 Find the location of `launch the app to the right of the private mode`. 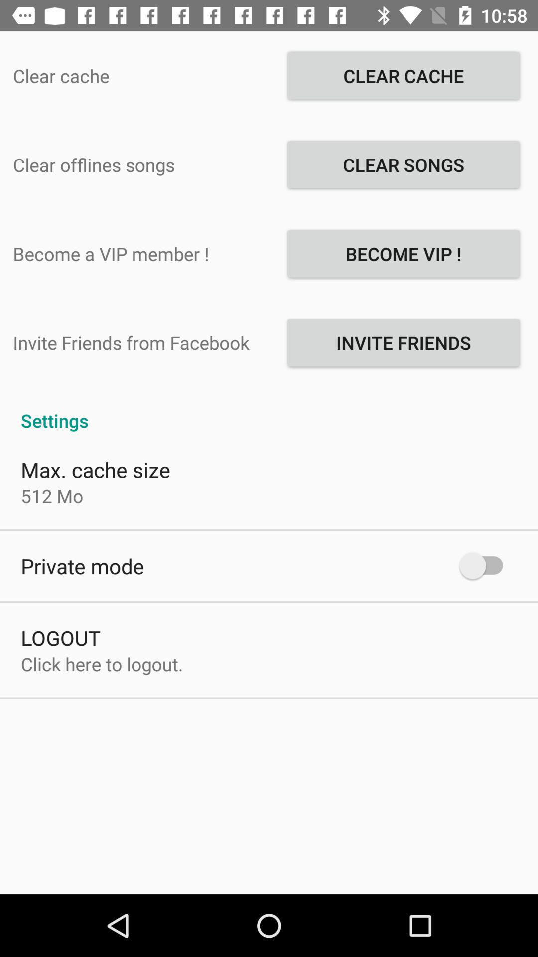

launch the app to the right of the private mode is located at coordinates (486, 565).